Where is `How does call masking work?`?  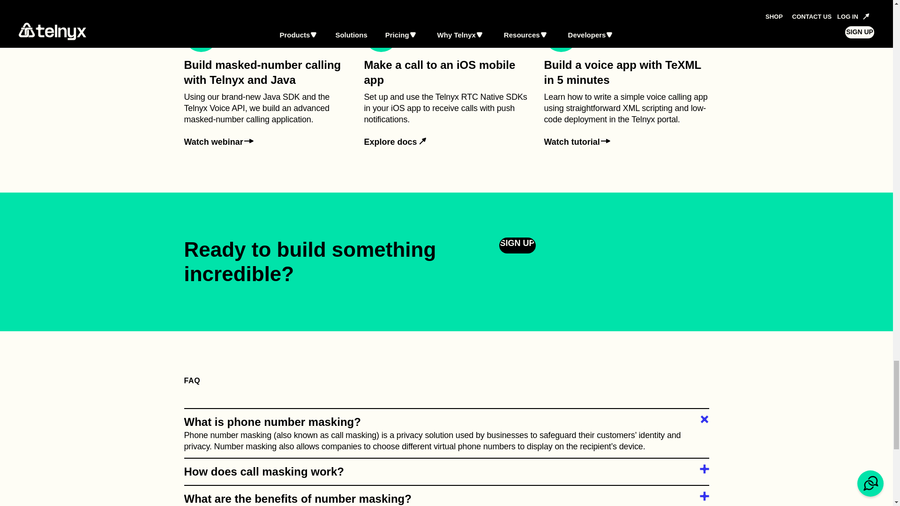
How does call masking work? is located at coordinates (517, 246).